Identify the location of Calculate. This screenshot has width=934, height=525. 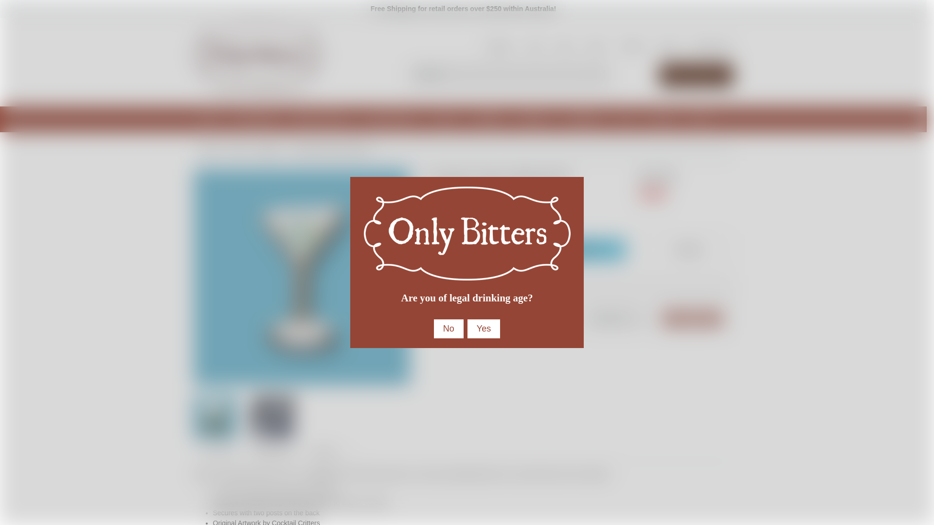
(693, 318).